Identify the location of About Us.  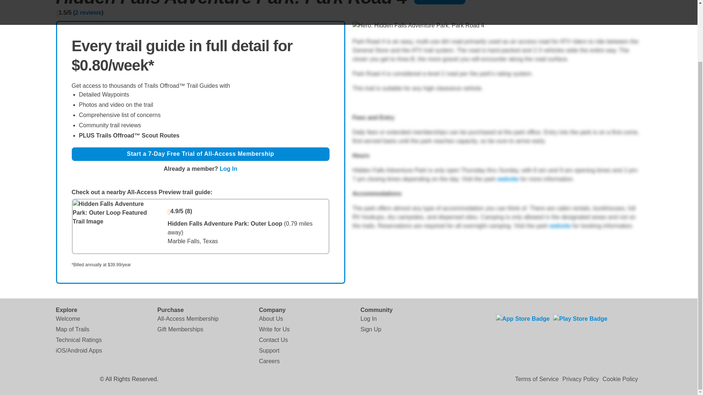
(271, 318).